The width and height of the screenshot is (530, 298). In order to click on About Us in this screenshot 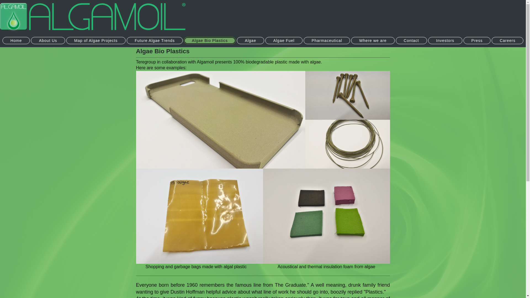, I will do `click(48, 40)`.